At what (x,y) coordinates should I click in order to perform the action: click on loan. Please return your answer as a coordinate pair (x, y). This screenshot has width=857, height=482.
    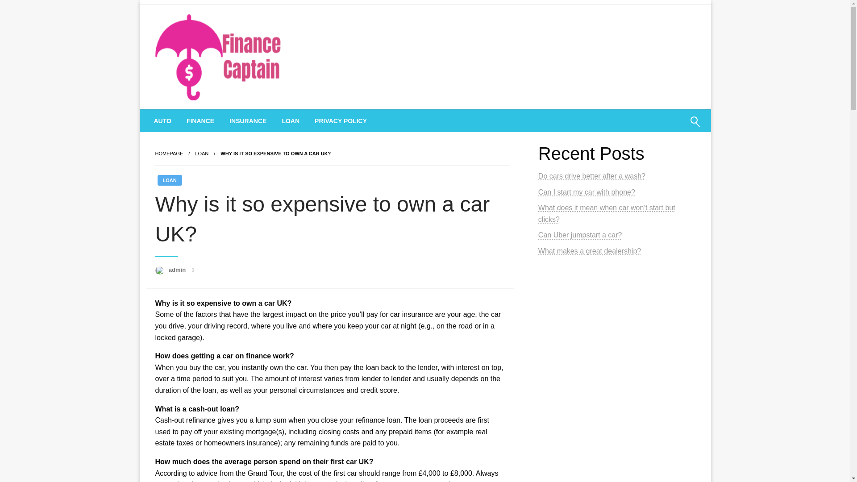
    Looking at the image, I should click on (202, 154).